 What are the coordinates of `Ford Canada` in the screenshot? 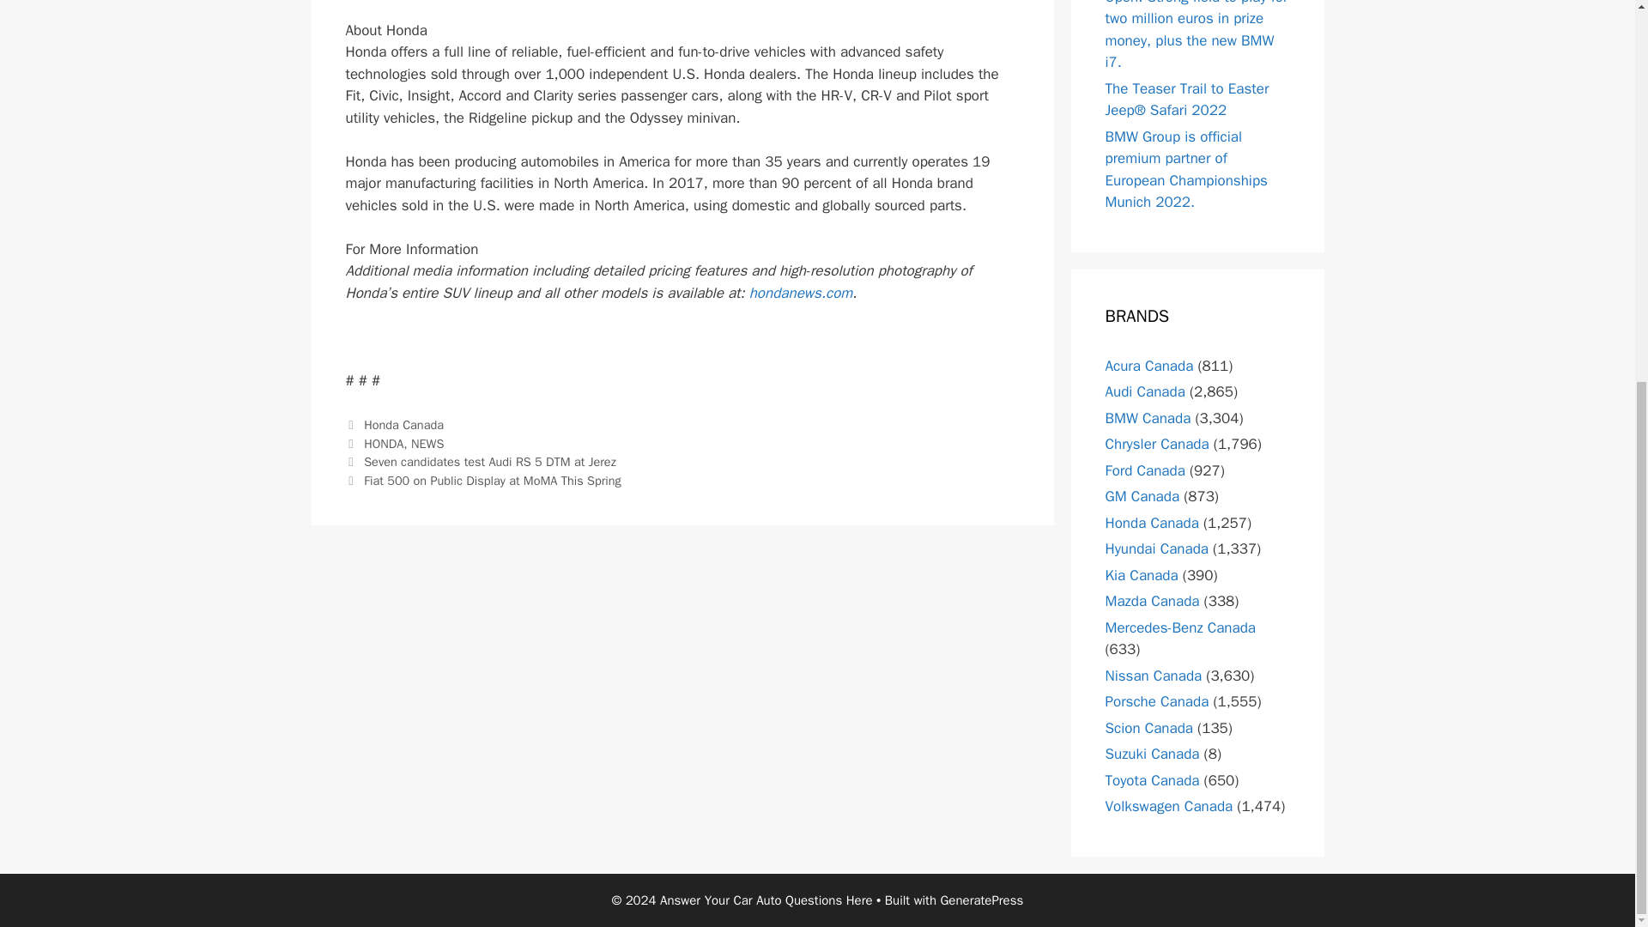 It's located at (1145, 470).